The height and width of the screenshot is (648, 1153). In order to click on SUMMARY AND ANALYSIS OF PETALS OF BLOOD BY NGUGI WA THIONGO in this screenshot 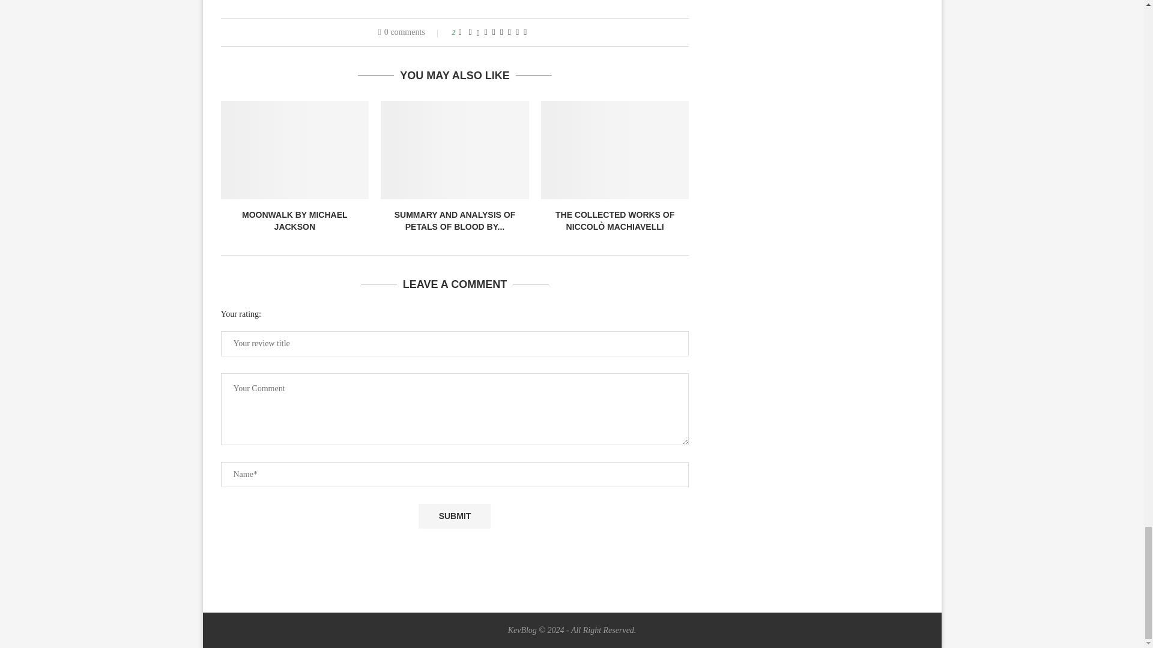, I will do `click(455, 150)`.